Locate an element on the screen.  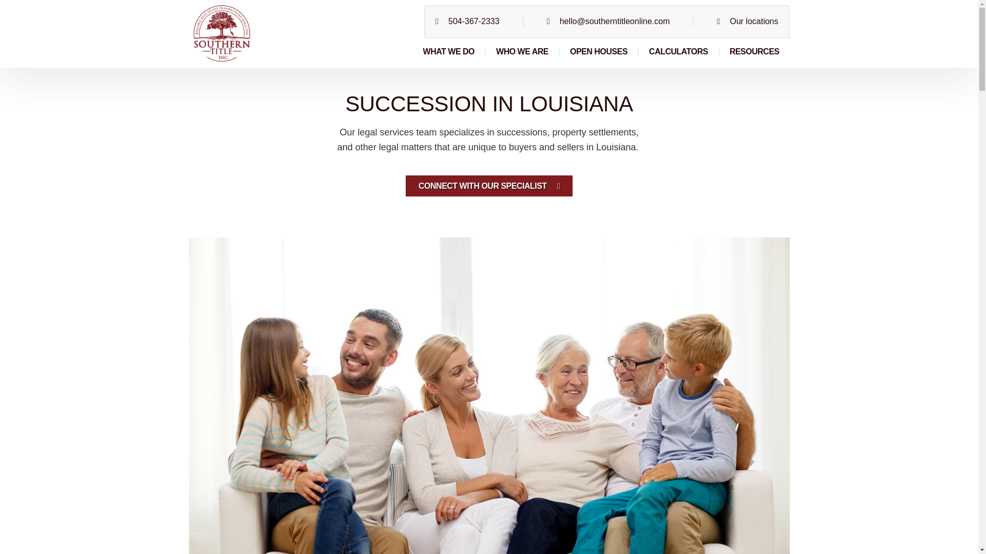
WHO WE ARE is located at coordinates (522, 51).